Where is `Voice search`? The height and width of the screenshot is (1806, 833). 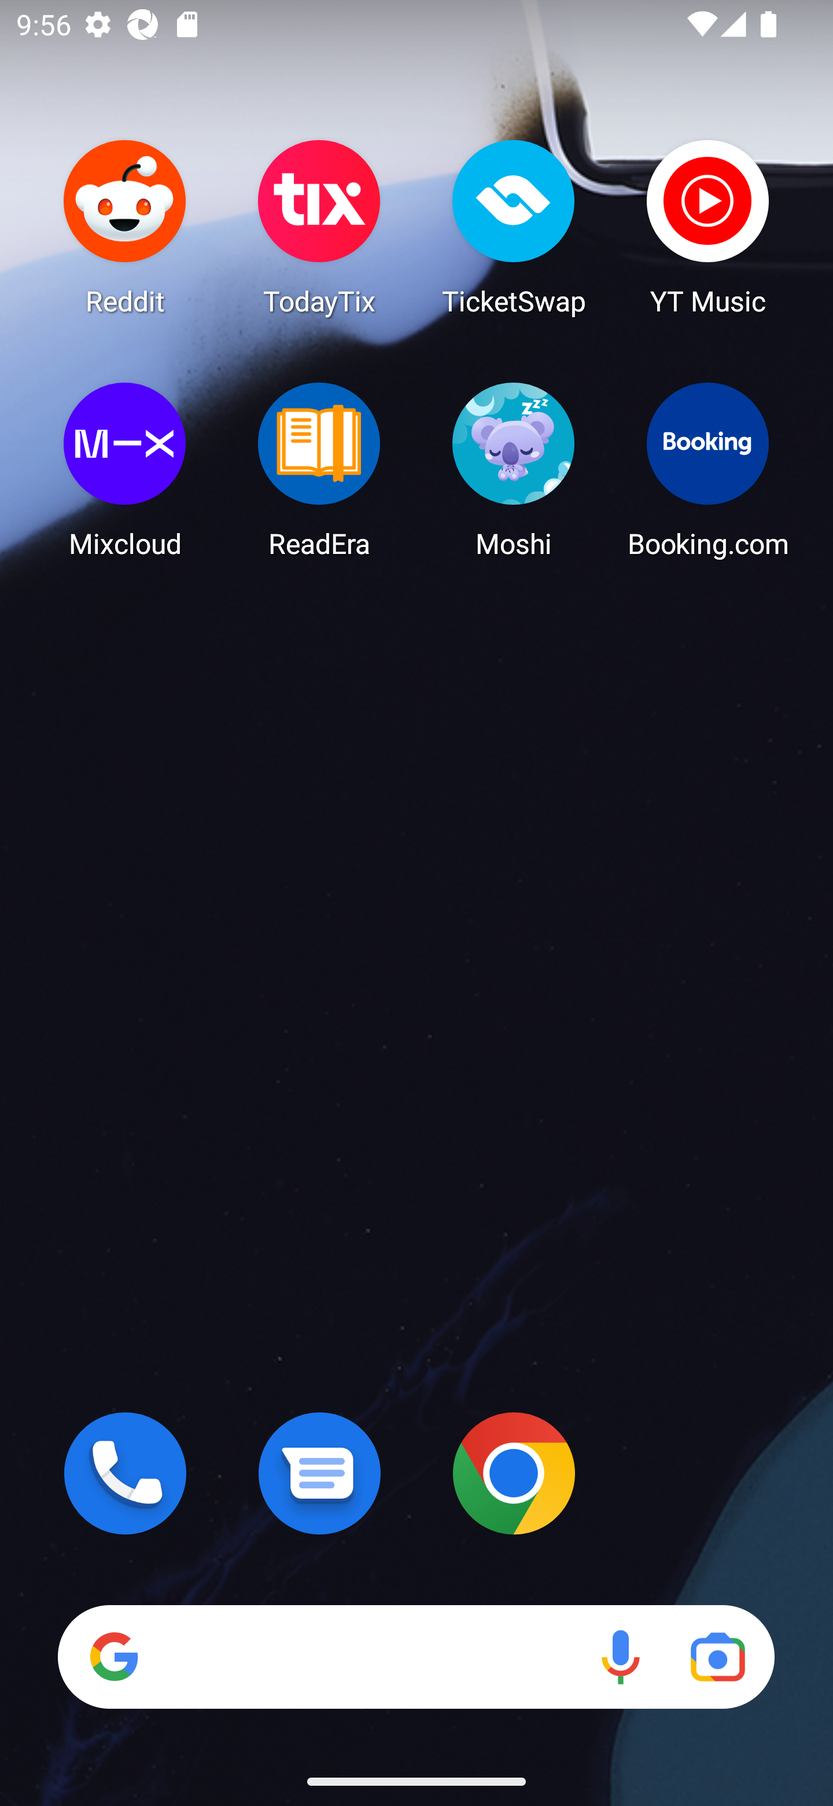 Voice search is located at coordinates (620, 1657).